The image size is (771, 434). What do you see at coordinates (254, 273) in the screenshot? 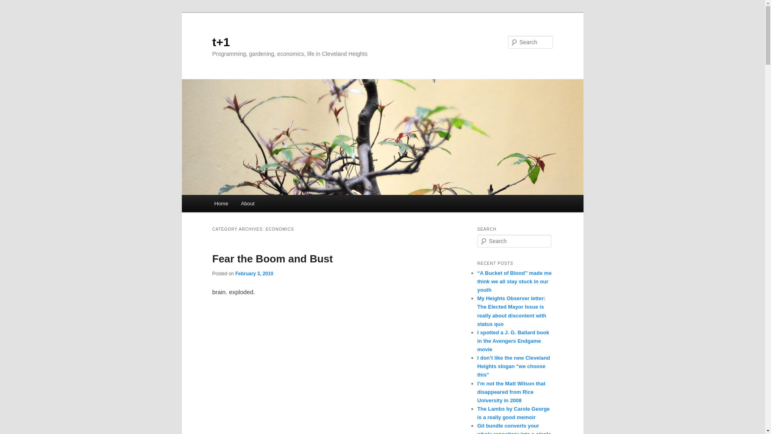
I see `February 3, 2010` at bounding box center [254, 273].